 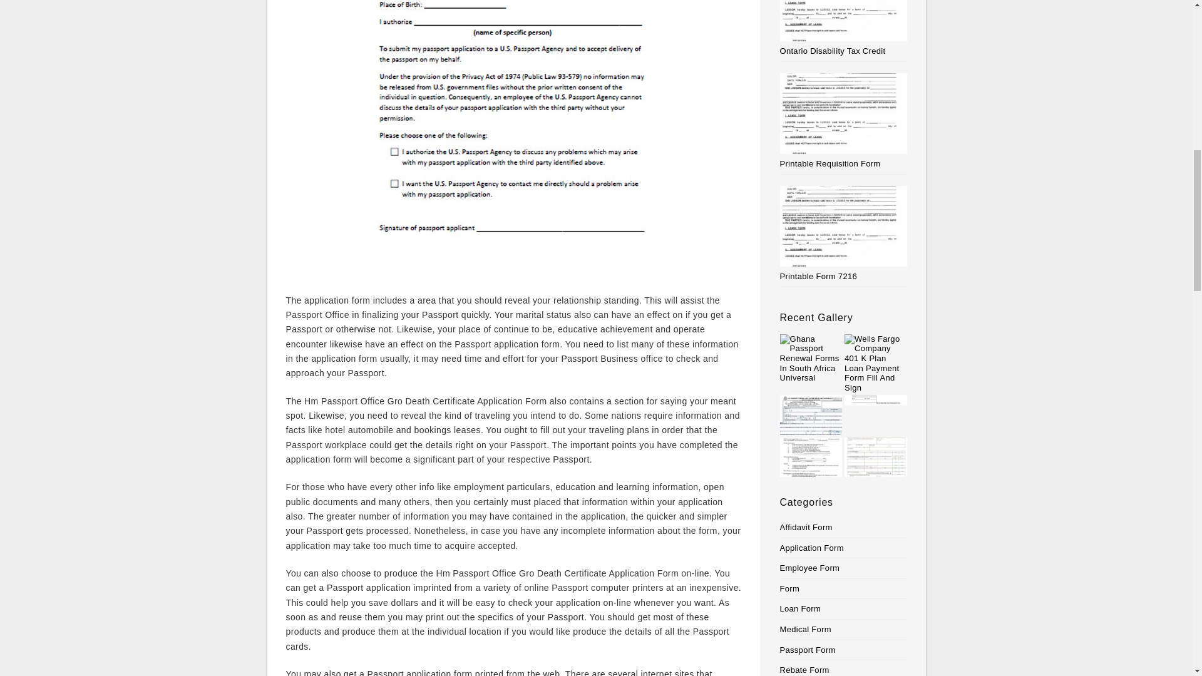 What do you see at coordinates (818, 277) in the screenshot?
I see `Printable Form 7216` at bounding box center [818, 277].